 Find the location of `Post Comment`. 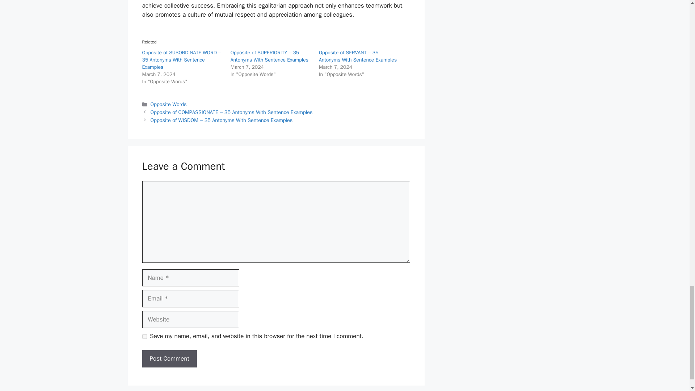

Post Comment is located at coordinates (169, 358).